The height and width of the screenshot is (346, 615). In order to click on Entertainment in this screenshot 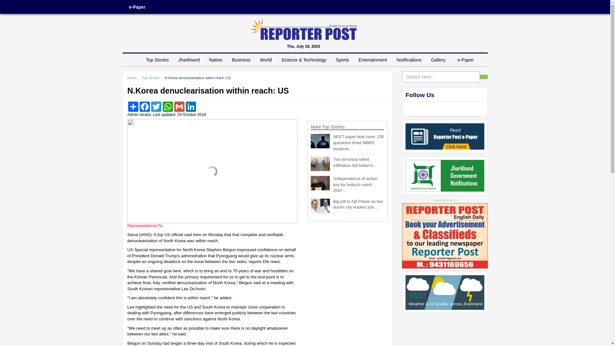, I will do `click(373, 60)`.